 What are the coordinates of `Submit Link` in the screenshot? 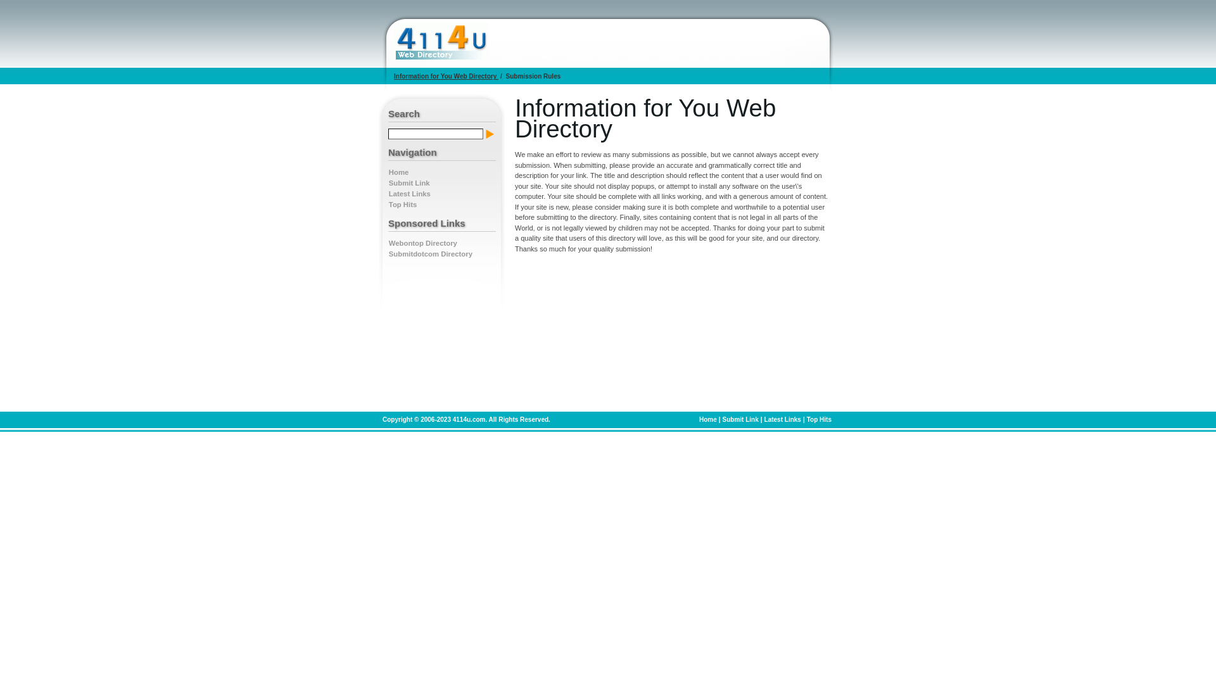 It's located at (409, 183).